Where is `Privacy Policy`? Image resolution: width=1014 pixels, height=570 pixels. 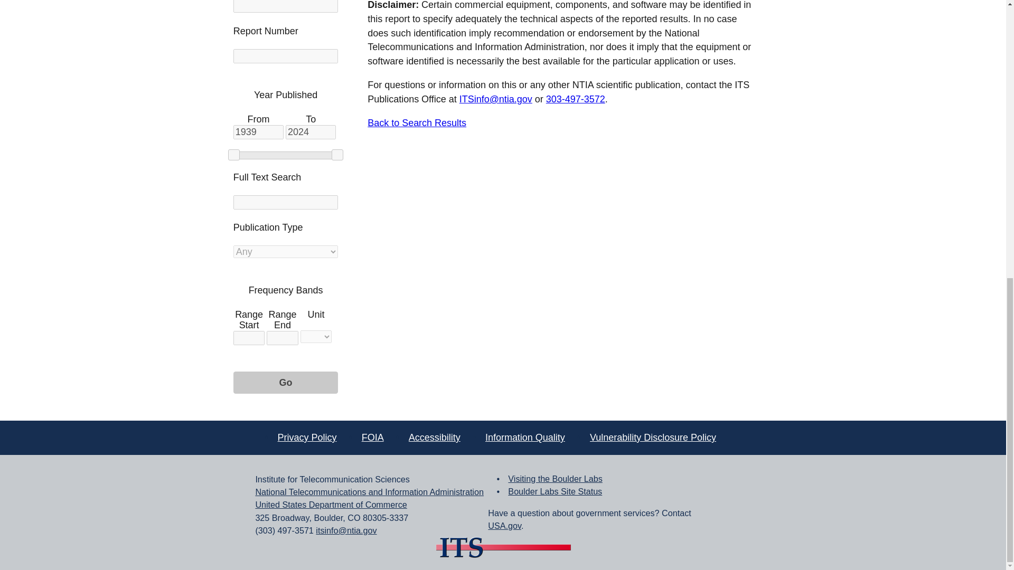
Privacy Policy is located at coordinates (307, 437).